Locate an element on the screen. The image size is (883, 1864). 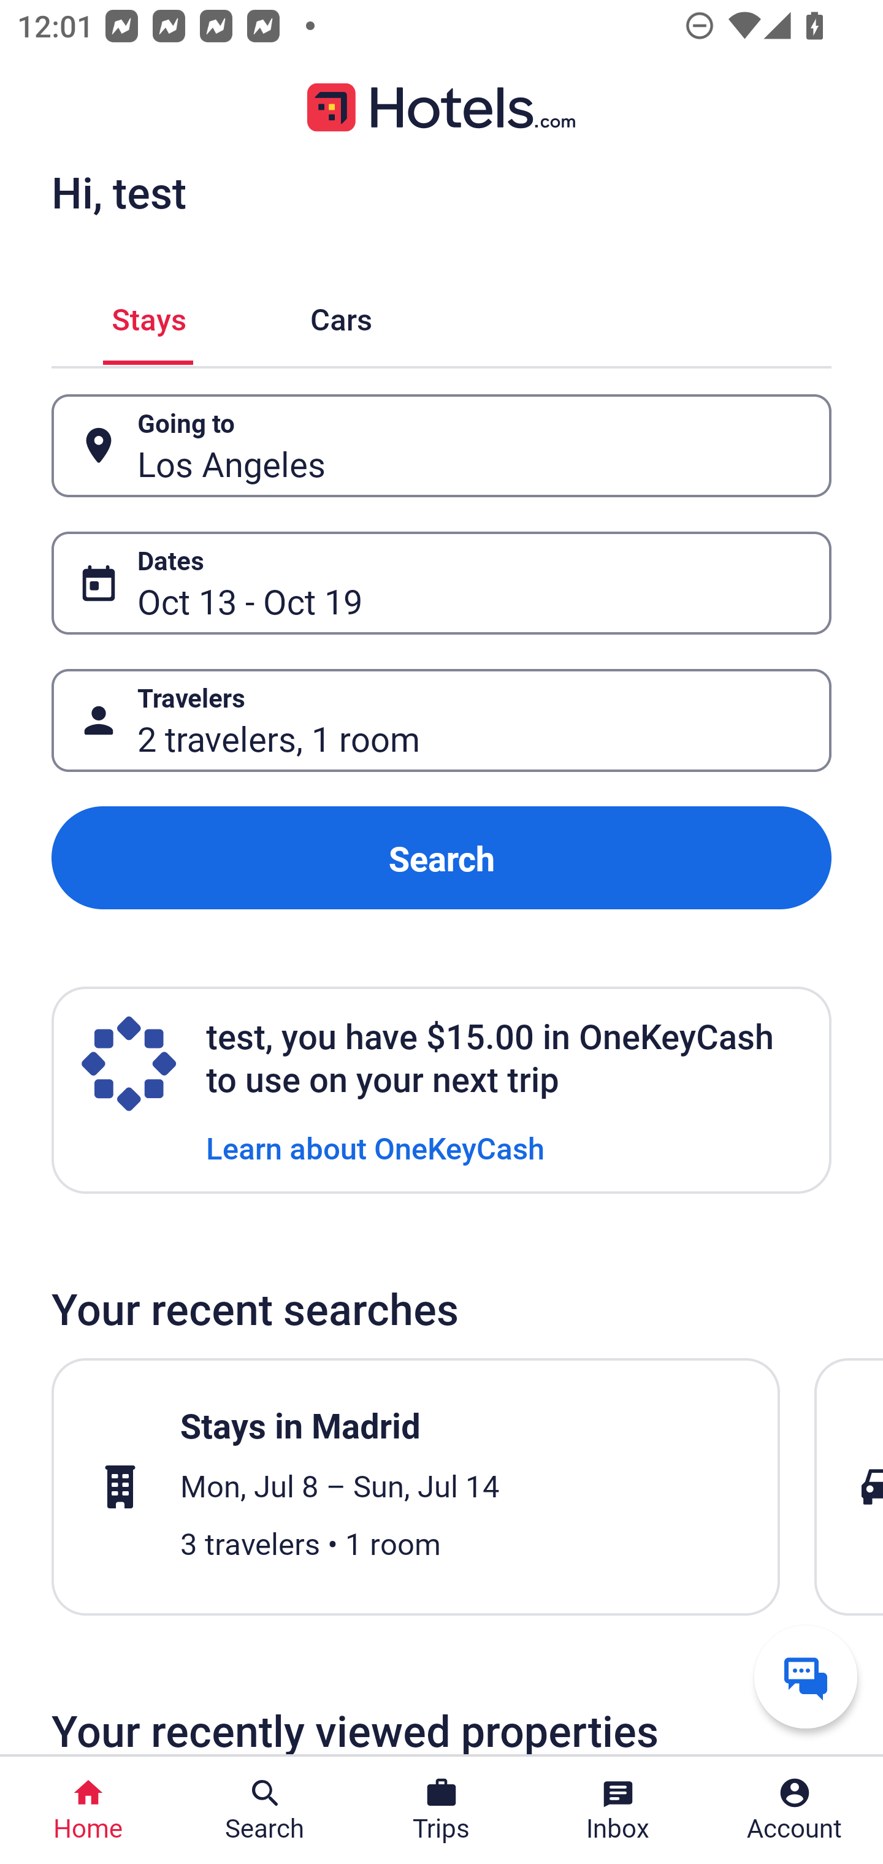
Hi, test is located at coordinates (118, 192).